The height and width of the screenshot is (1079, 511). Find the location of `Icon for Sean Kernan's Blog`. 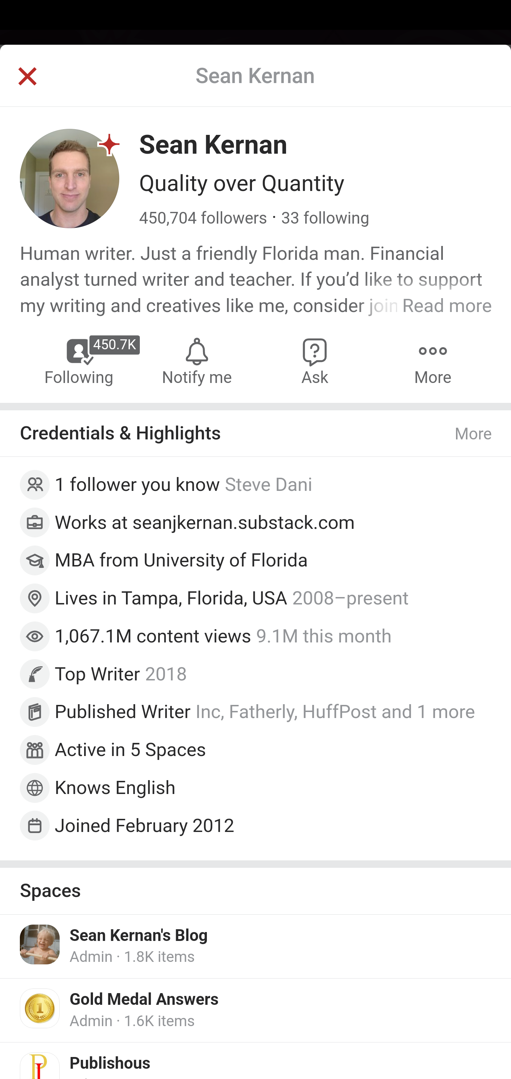

Icon for Sean Kernan's Blog is located at coordinates (40, 944).